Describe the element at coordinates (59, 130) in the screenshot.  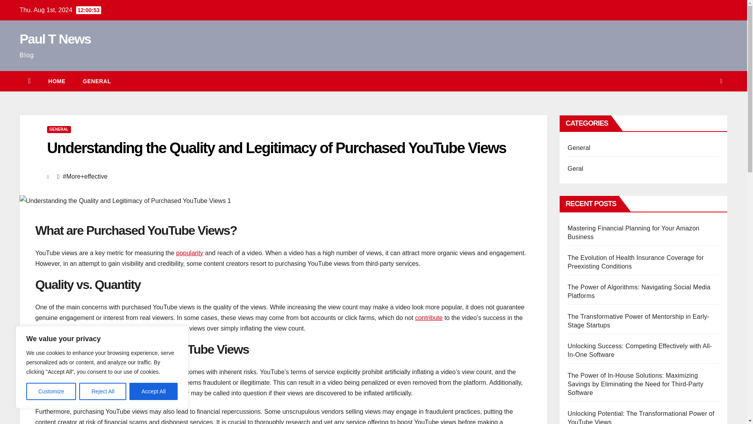
I see `GENERAL` at that location.